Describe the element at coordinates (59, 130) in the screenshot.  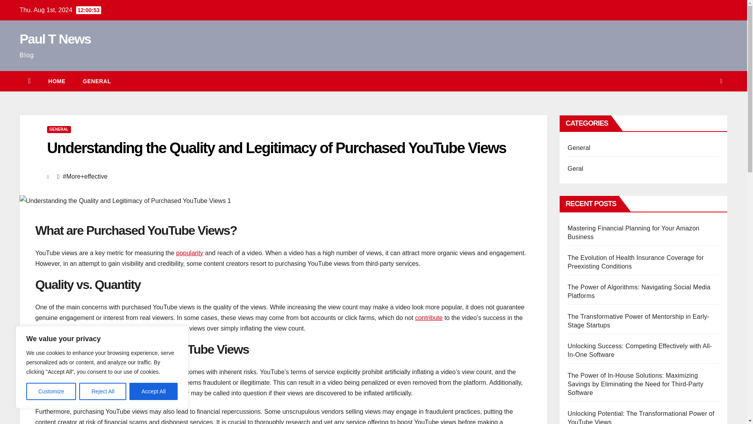
I see `GENERAL` at that location.